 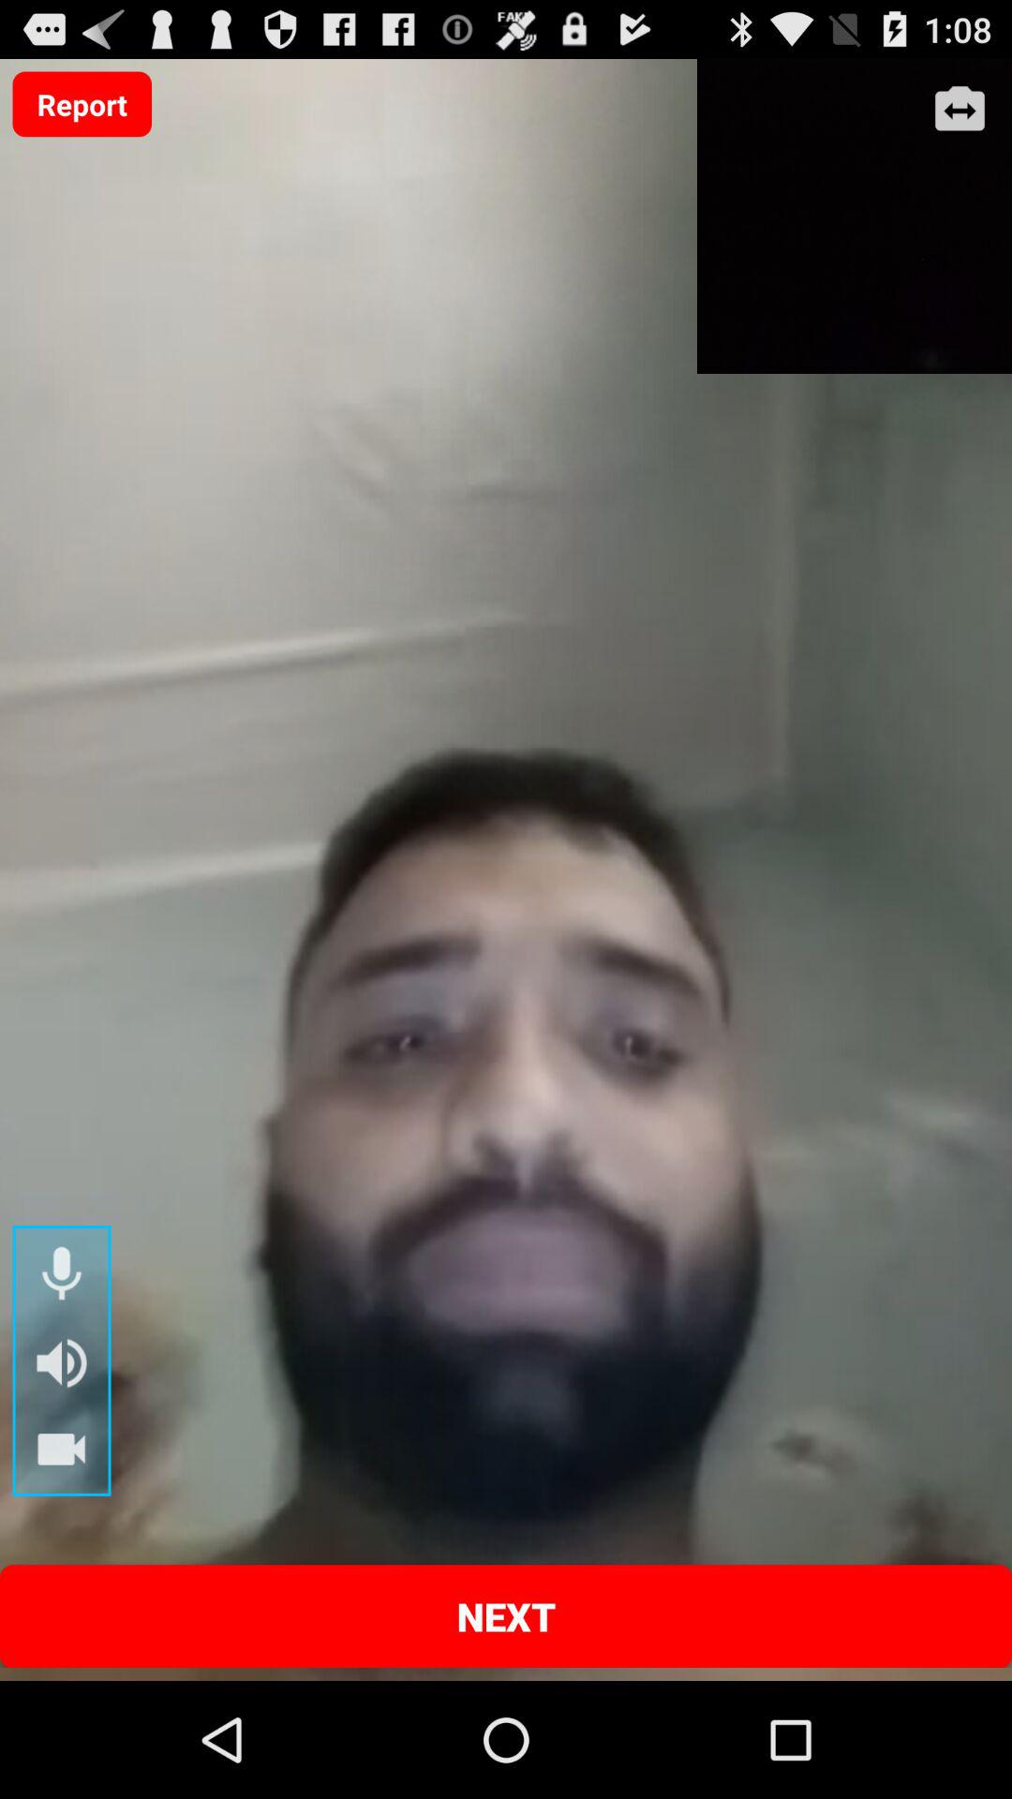 What do you see at coordinates (62, 1274) in the screenshot?
I see `toggle microphone` at bounding box center [62, 1274].